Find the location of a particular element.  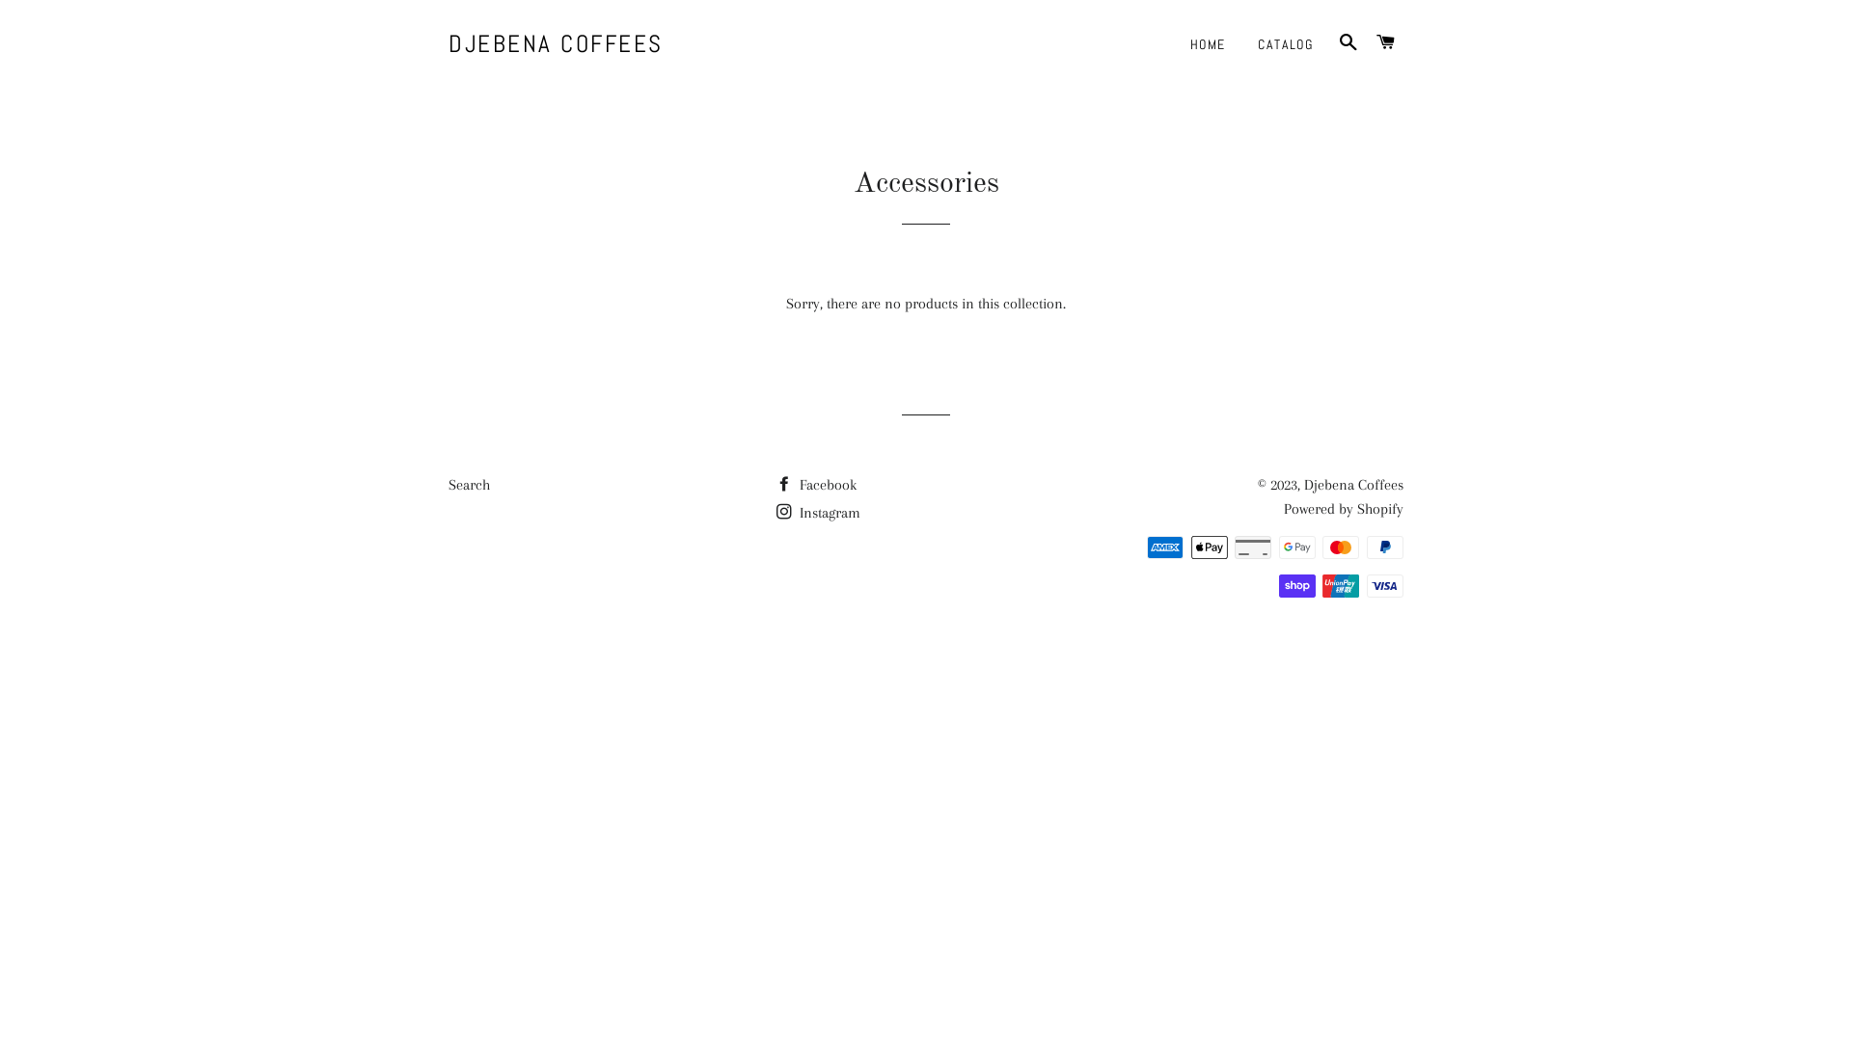

DJEBENA COFFEES is located at coordinates (556, 44).